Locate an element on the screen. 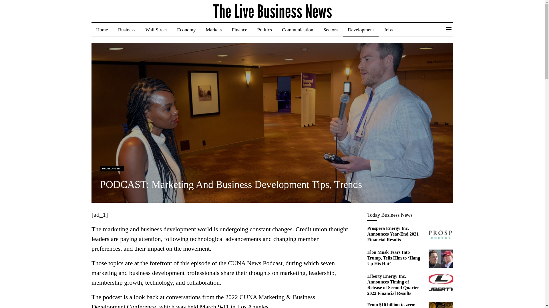 This screenshot has width=549, height=308. Sectors is located at coordinates (331, 30).